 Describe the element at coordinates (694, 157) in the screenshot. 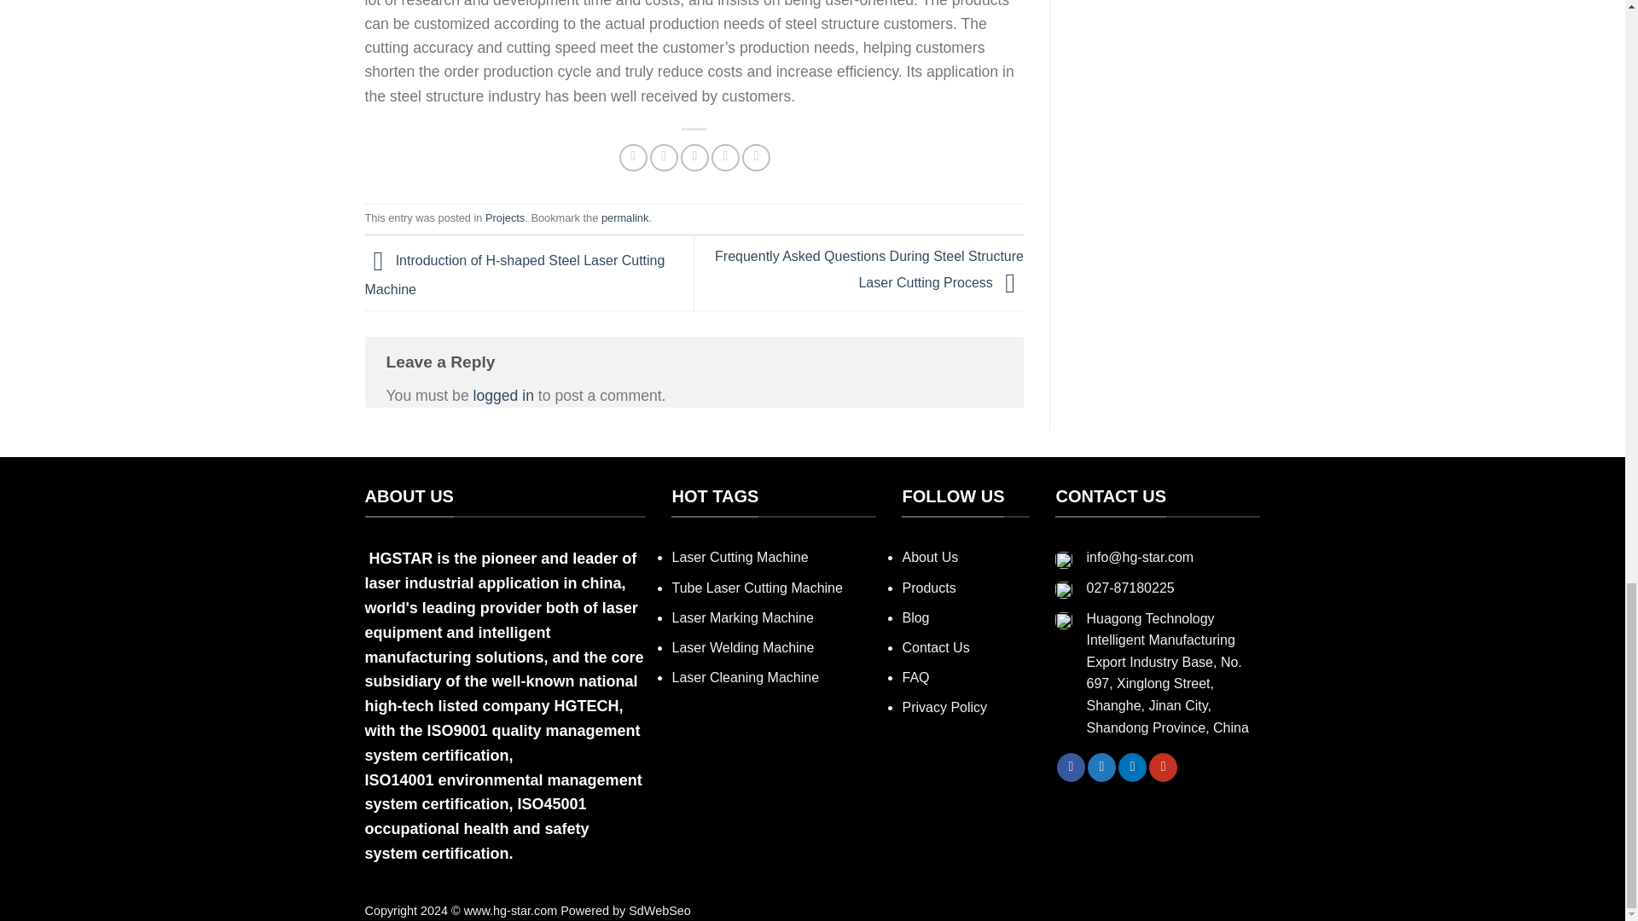

I see `Email to a Friend` at that location.